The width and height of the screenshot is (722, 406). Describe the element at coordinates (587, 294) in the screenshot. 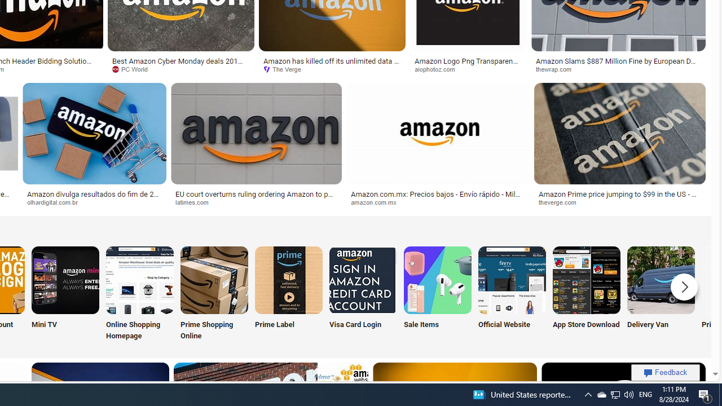

I see `App Store Download` at that location.